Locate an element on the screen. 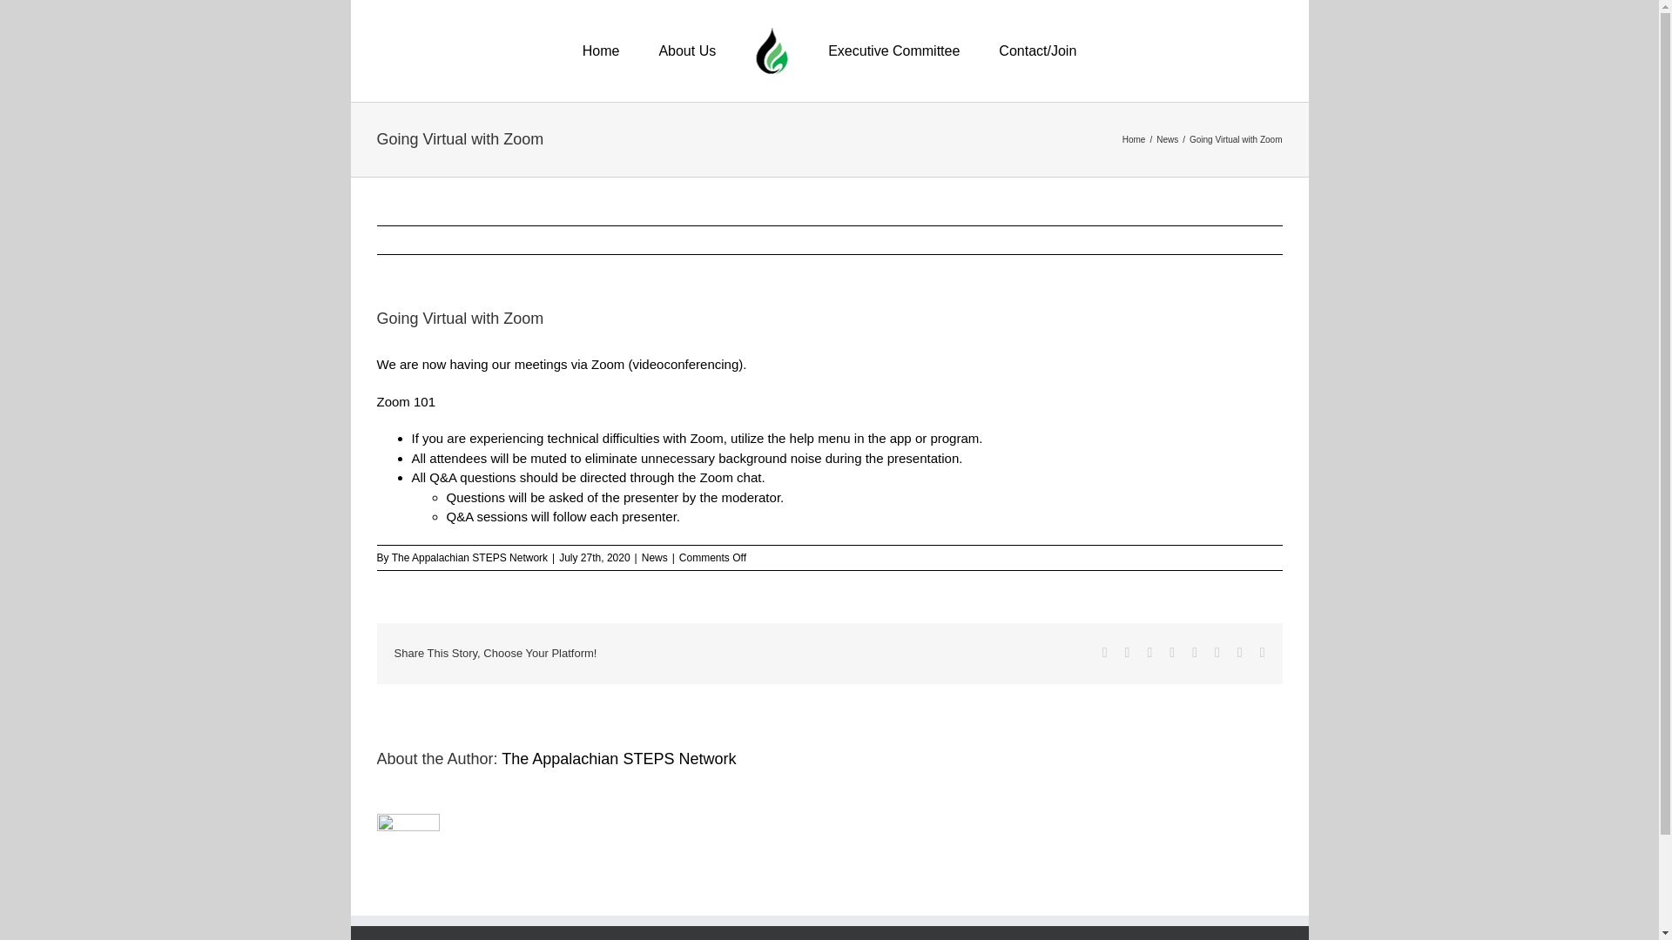 This screenshot has height=940, width=1672. Twitter is located at coordinates (1127, 653).